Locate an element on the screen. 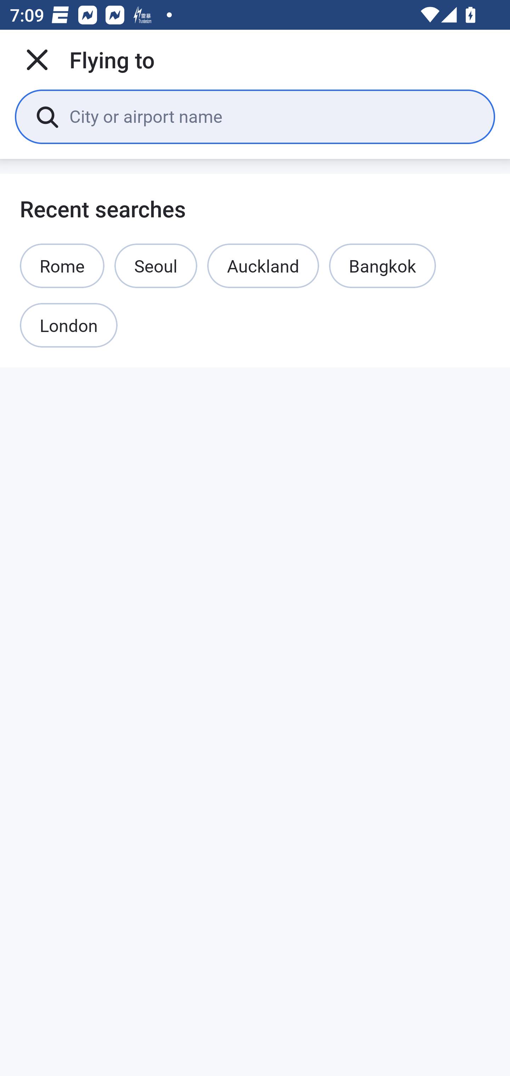  Auckland is located at coordinates (263, 265).